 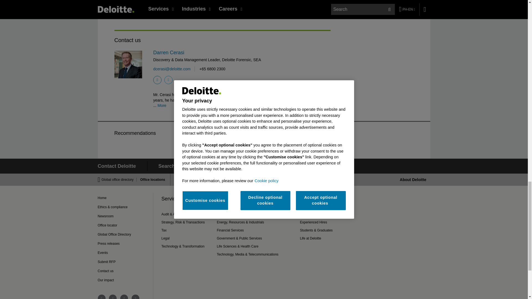 I want to click on Global office directory, so click(x=119, y=179).